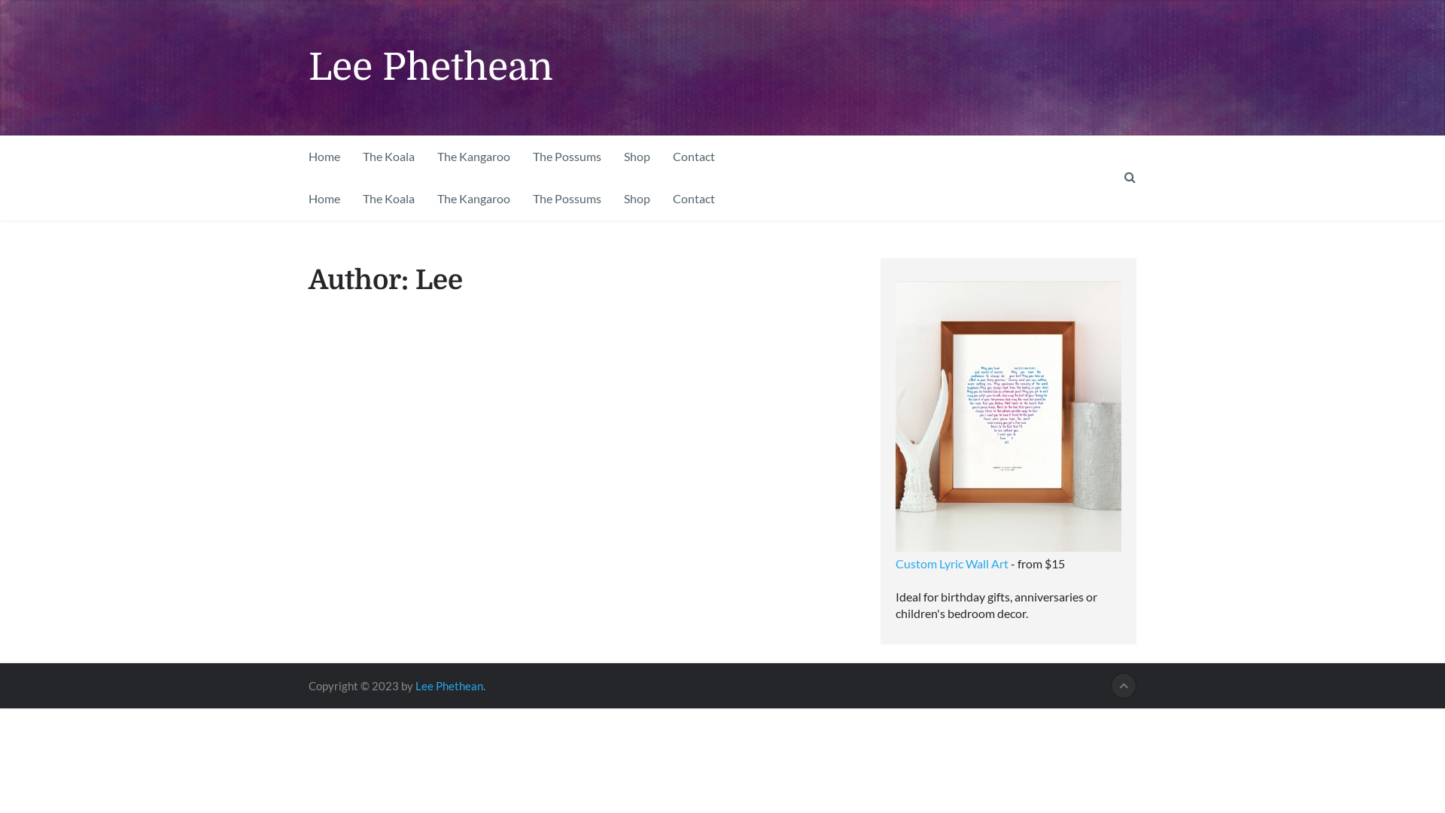 The width and height of the screenshot is (1445, 813). I want to click on The Kangaroo, so click(474, 157).